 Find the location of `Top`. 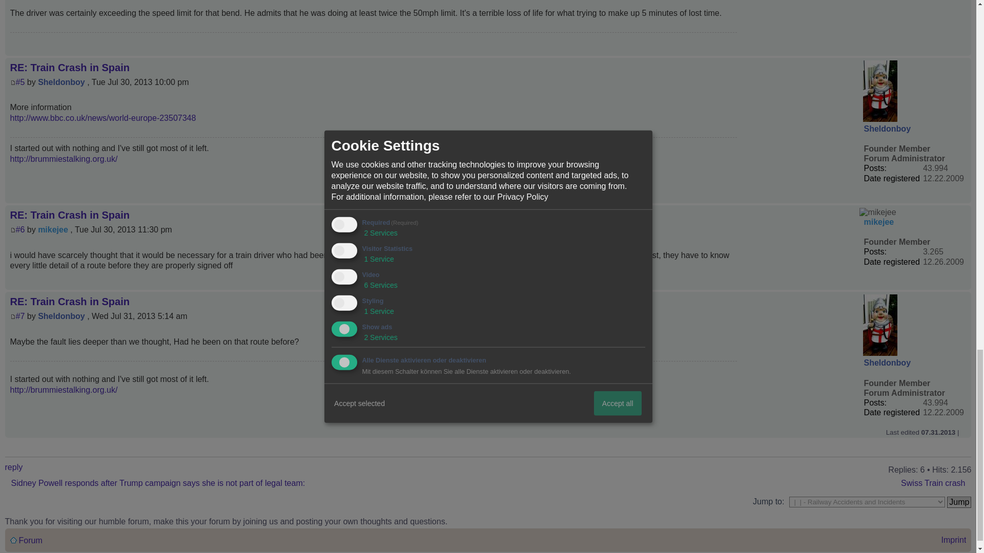

Top is located at coordinates (963, 432).